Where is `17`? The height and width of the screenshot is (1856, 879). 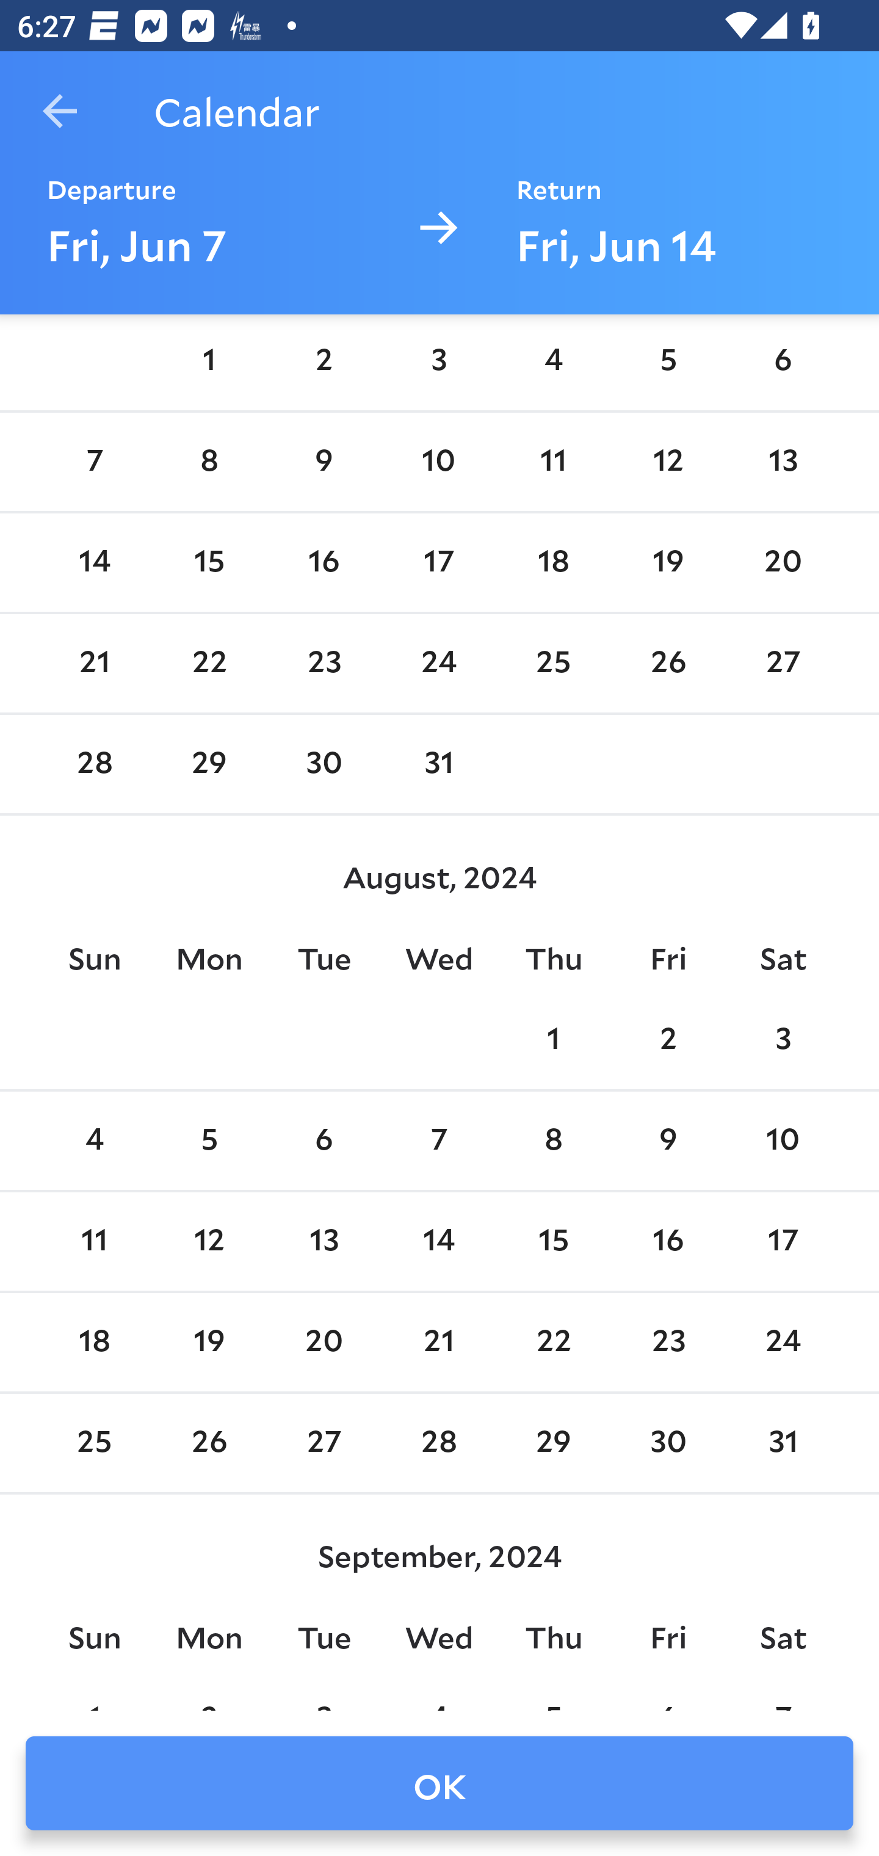 17 is located at coordinates (439, 562).